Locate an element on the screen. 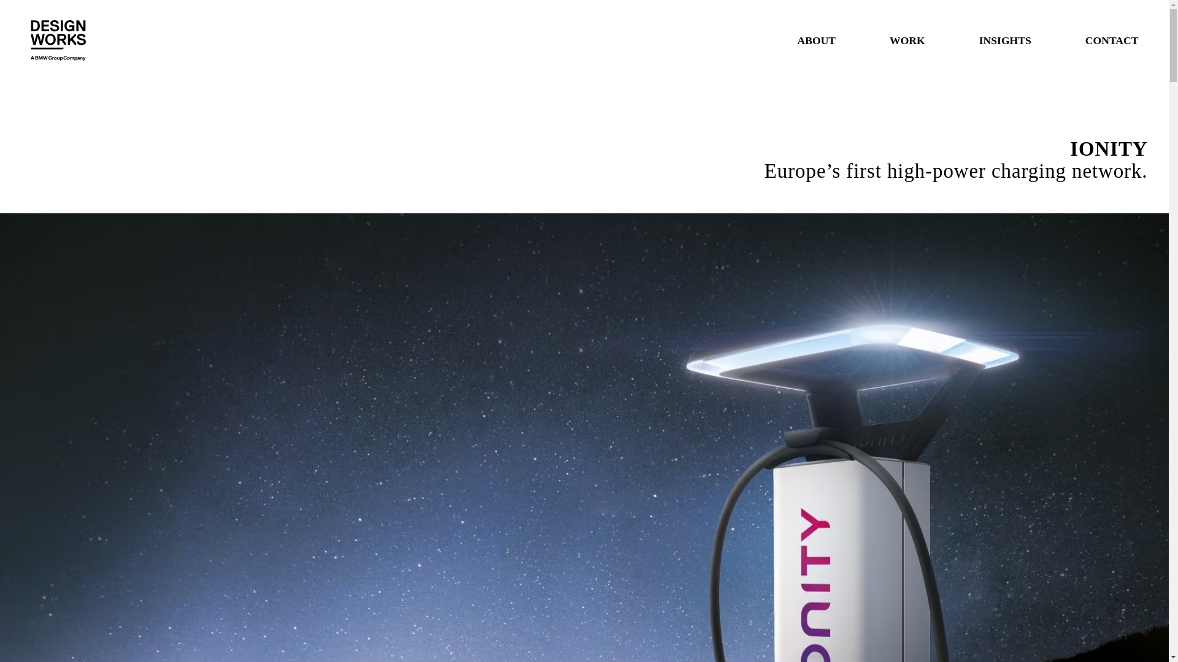  CONTACT is located at coordinates (1112, 40).